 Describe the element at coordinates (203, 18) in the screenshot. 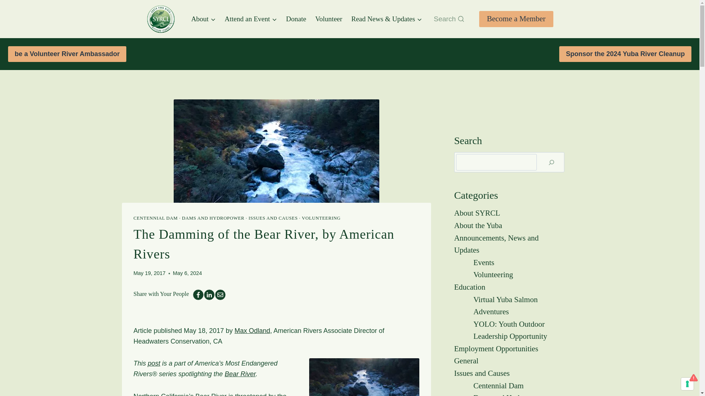

I see `About` at that location.